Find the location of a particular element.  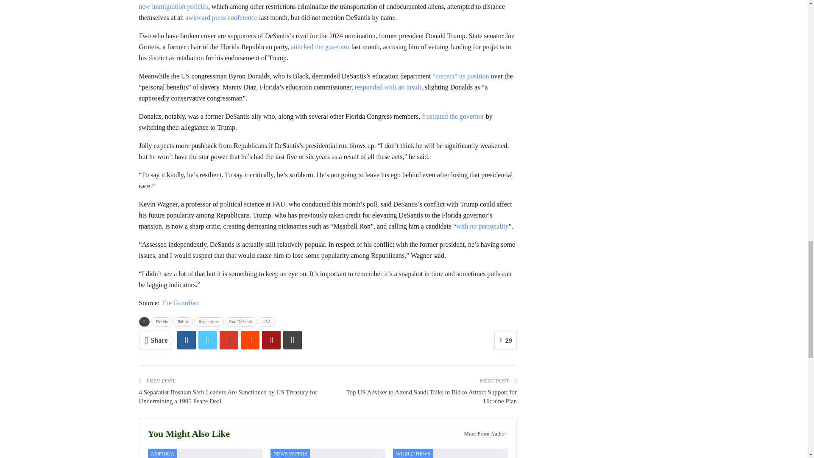

FBI: The shooting was an assassination attempt against Trump is located at coordinates (204, 453).